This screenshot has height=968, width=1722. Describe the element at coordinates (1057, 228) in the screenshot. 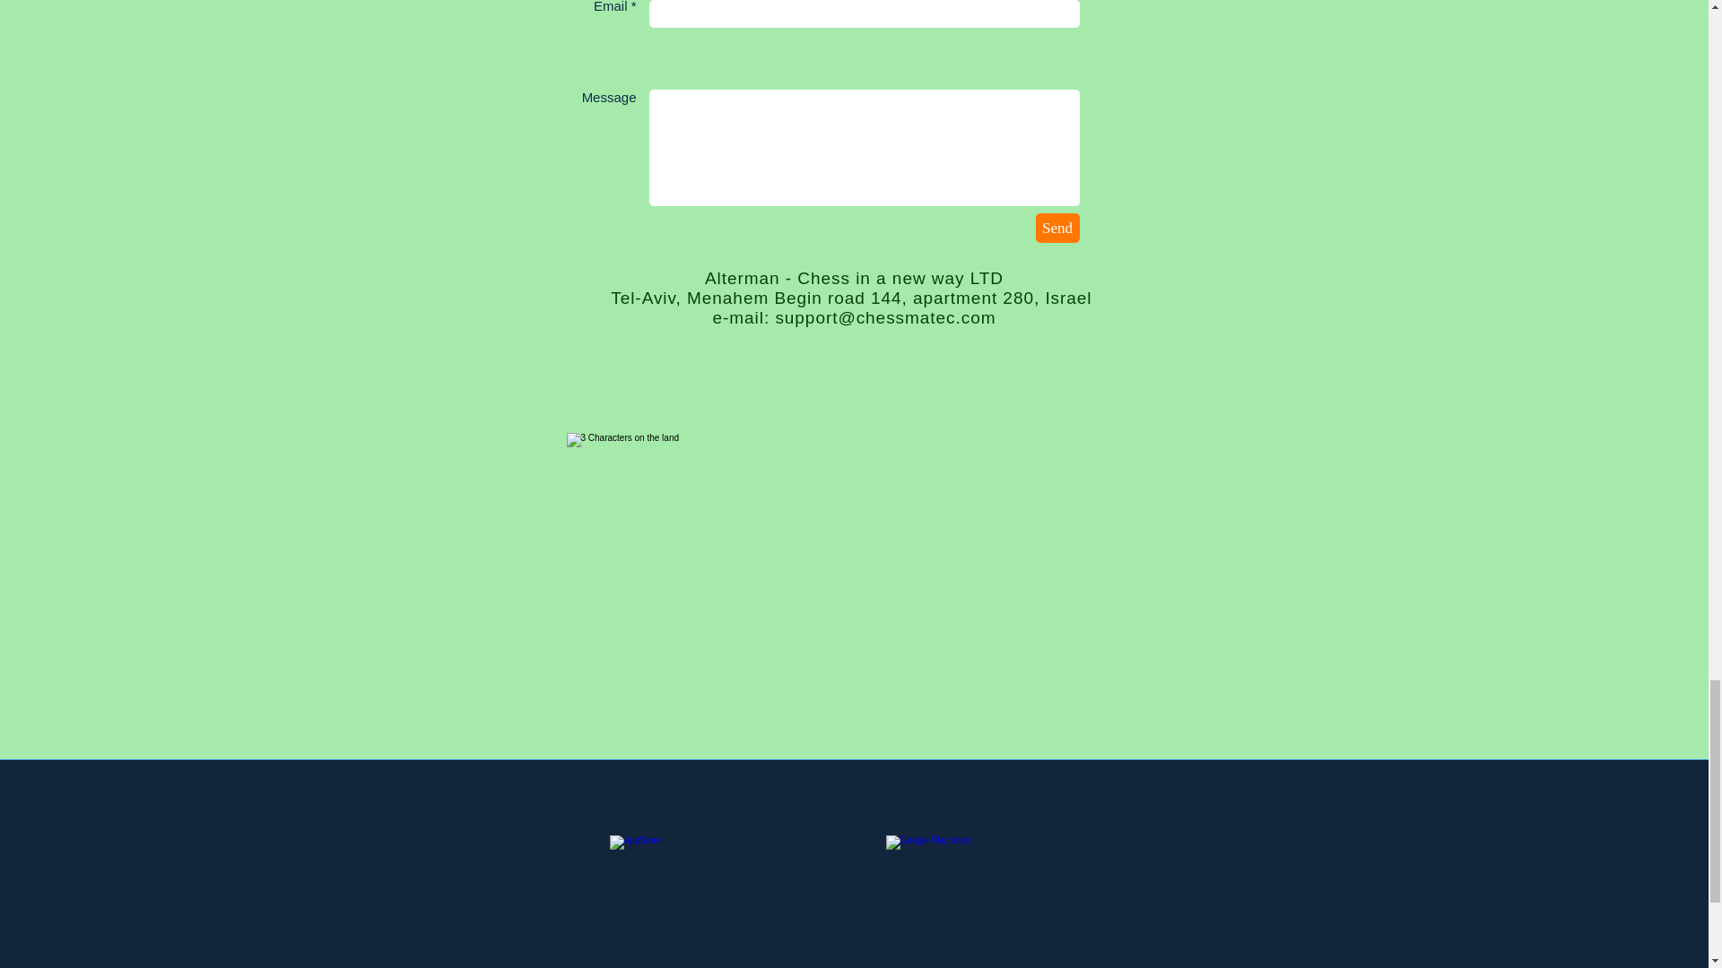

I see `Send` at that location.